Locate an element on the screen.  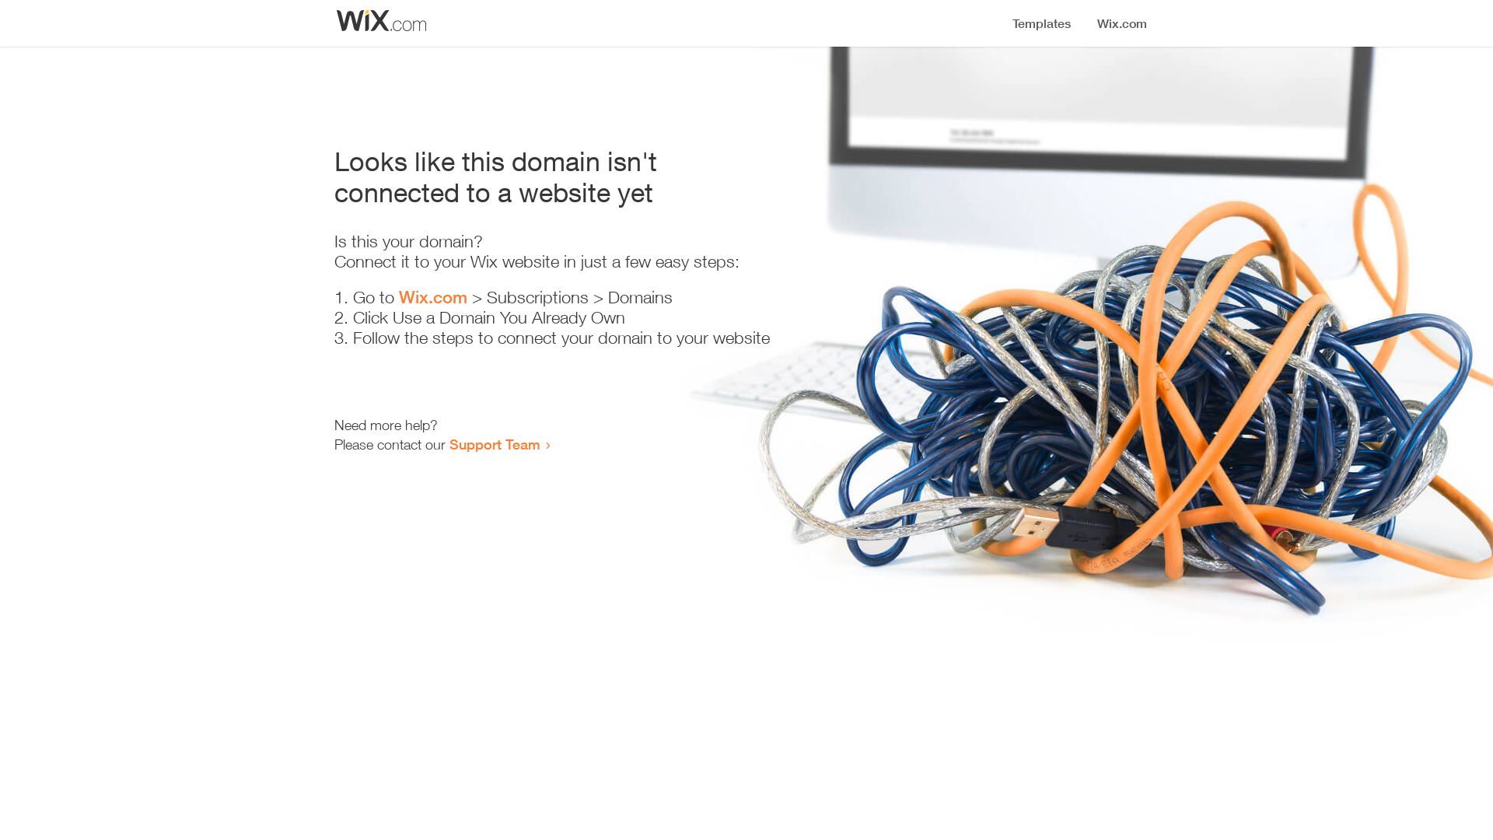
Wix.com is located at coordinates (433, 297).